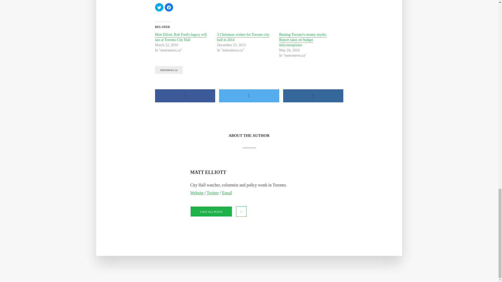  Describe the element at coordinates (227, 193) in the screenshot. I see `Email` at that location.